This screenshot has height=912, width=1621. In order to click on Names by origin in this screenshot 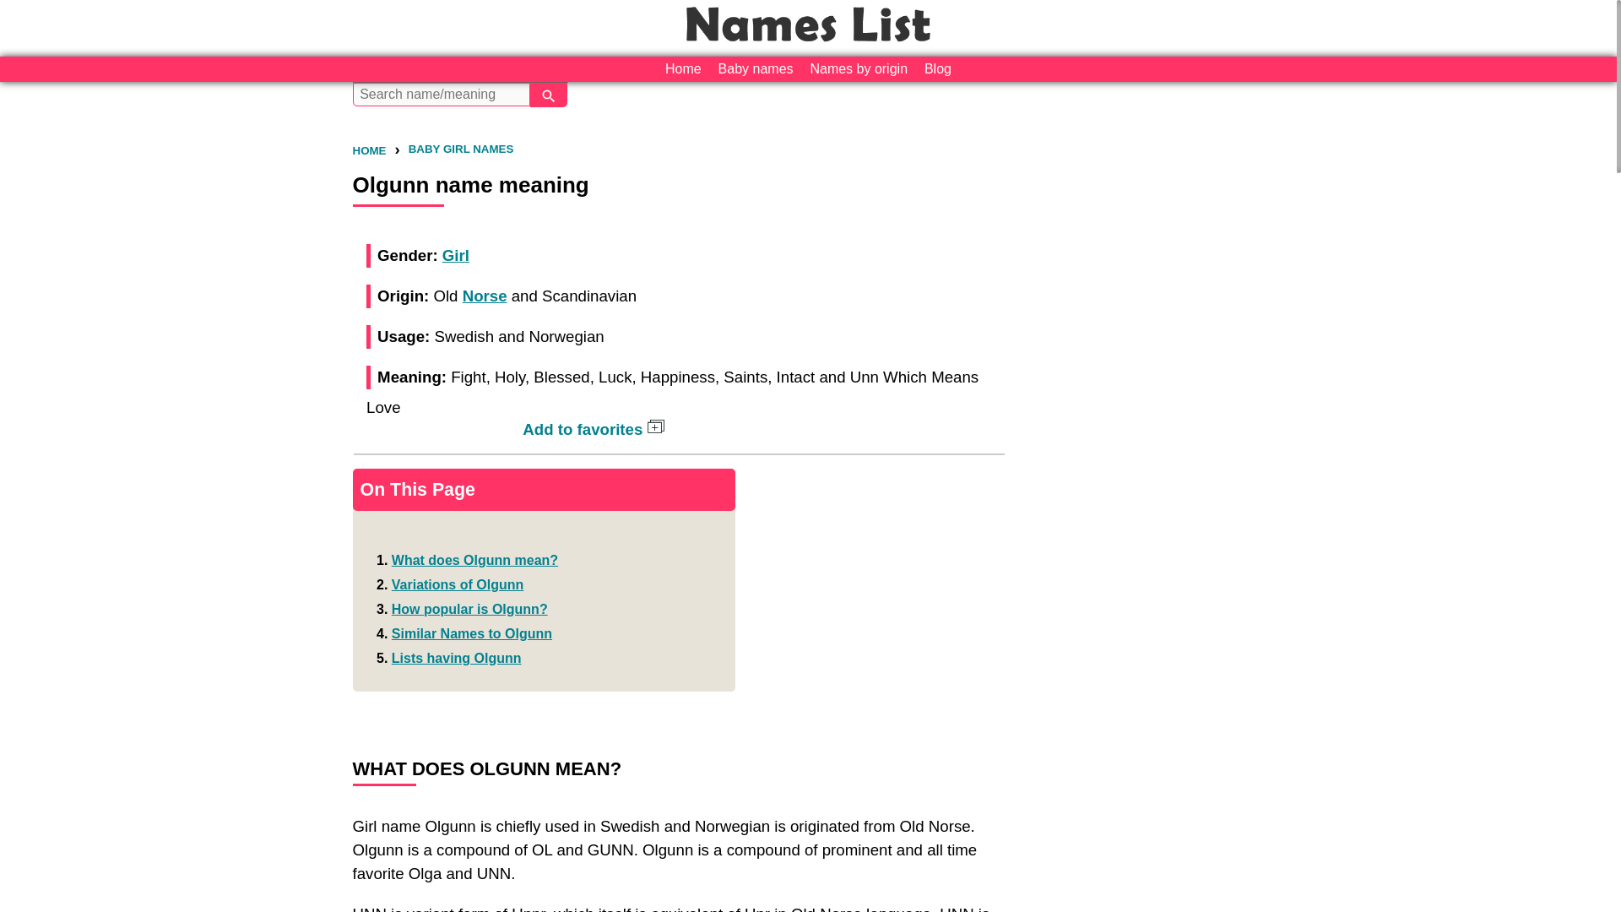, I will do `click(858, 69)`.